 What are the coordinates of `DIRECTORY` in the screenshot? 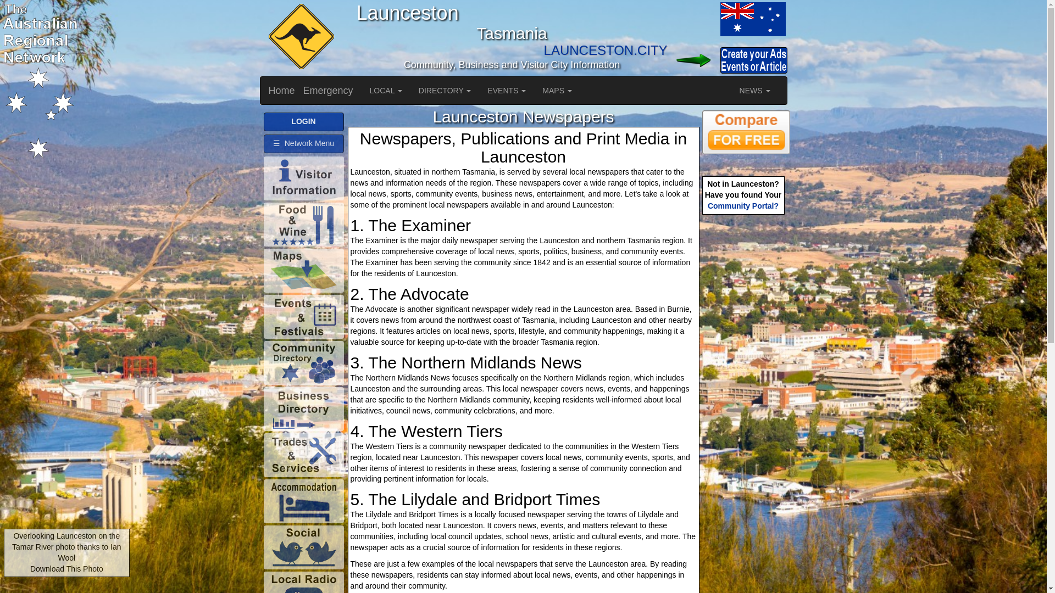 It's located at (445, 91).